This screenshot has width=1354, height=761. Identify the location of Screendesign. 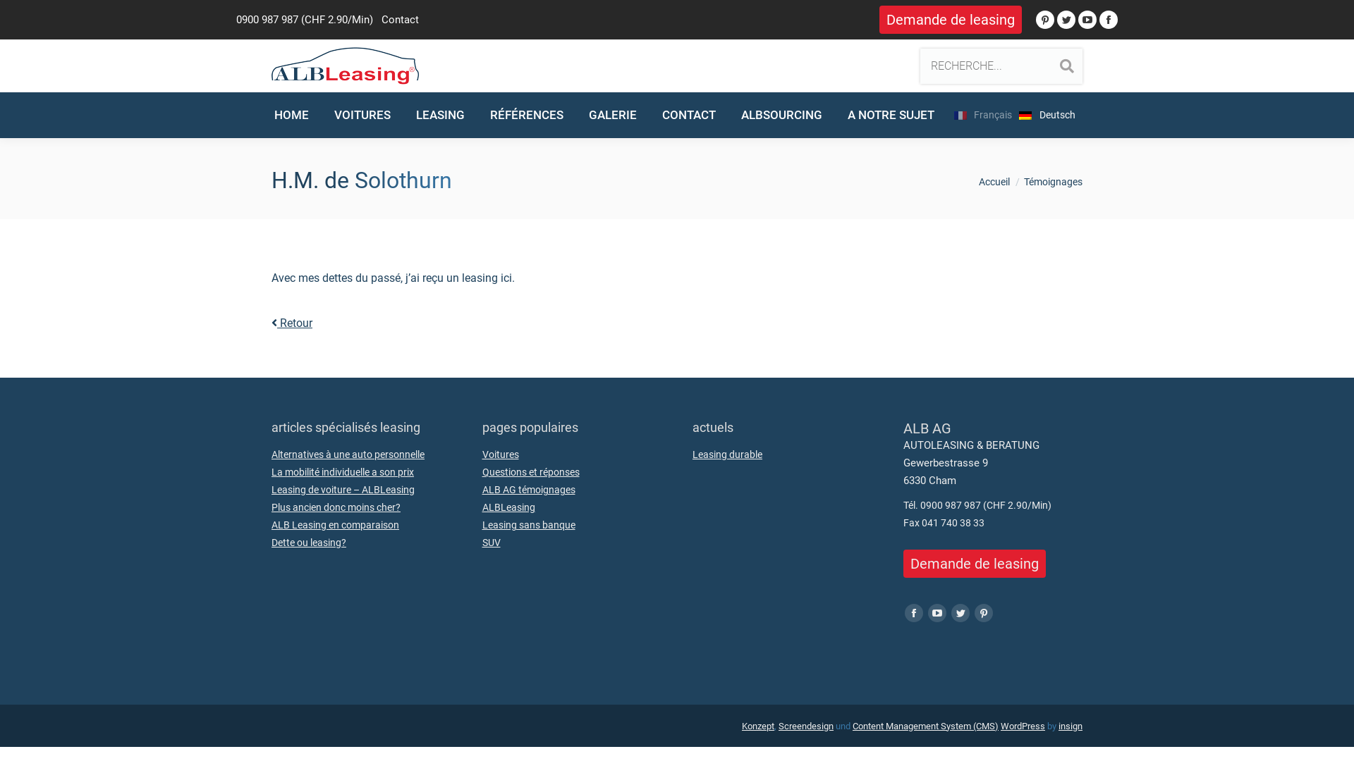
(806, 726).